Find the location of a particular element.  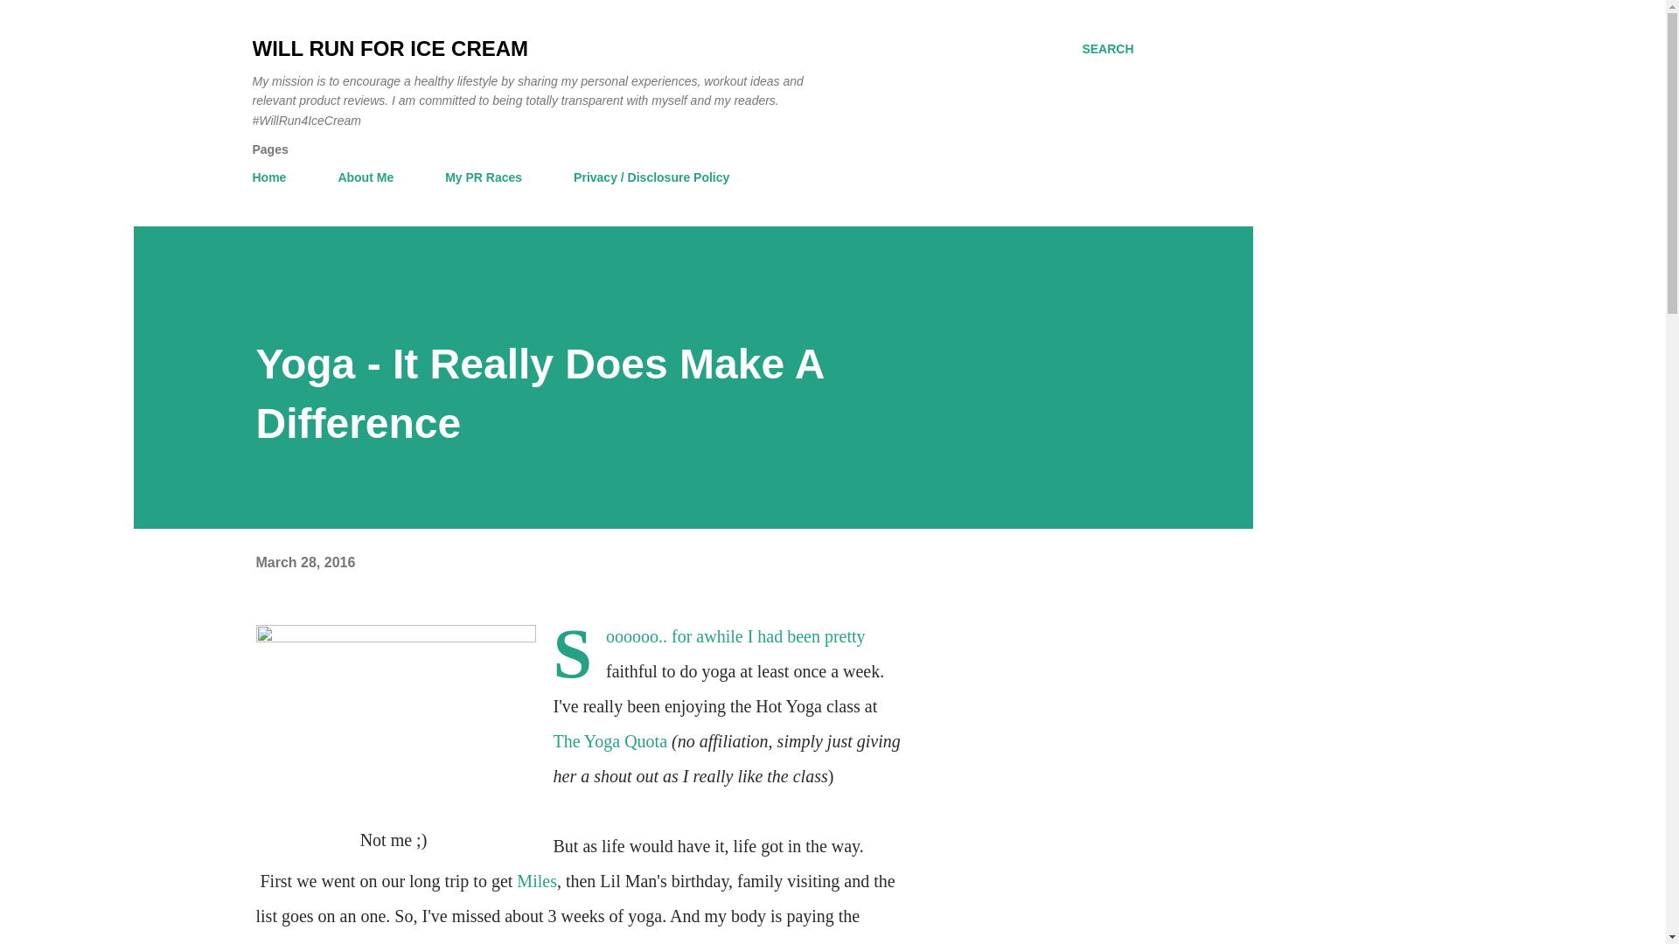

permanent link is located at coordinates (304, 563).